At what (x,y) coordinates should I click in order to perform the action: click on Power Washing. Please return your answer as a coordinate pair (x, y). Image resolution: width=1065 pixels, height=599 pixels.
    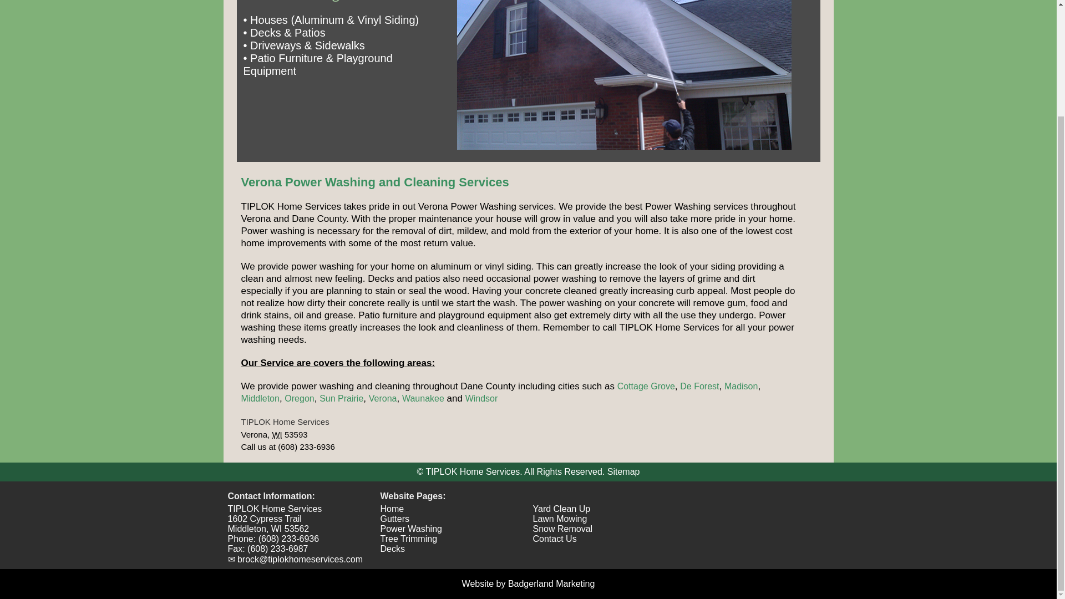
    Looking at the image, I should click on (410, 529).